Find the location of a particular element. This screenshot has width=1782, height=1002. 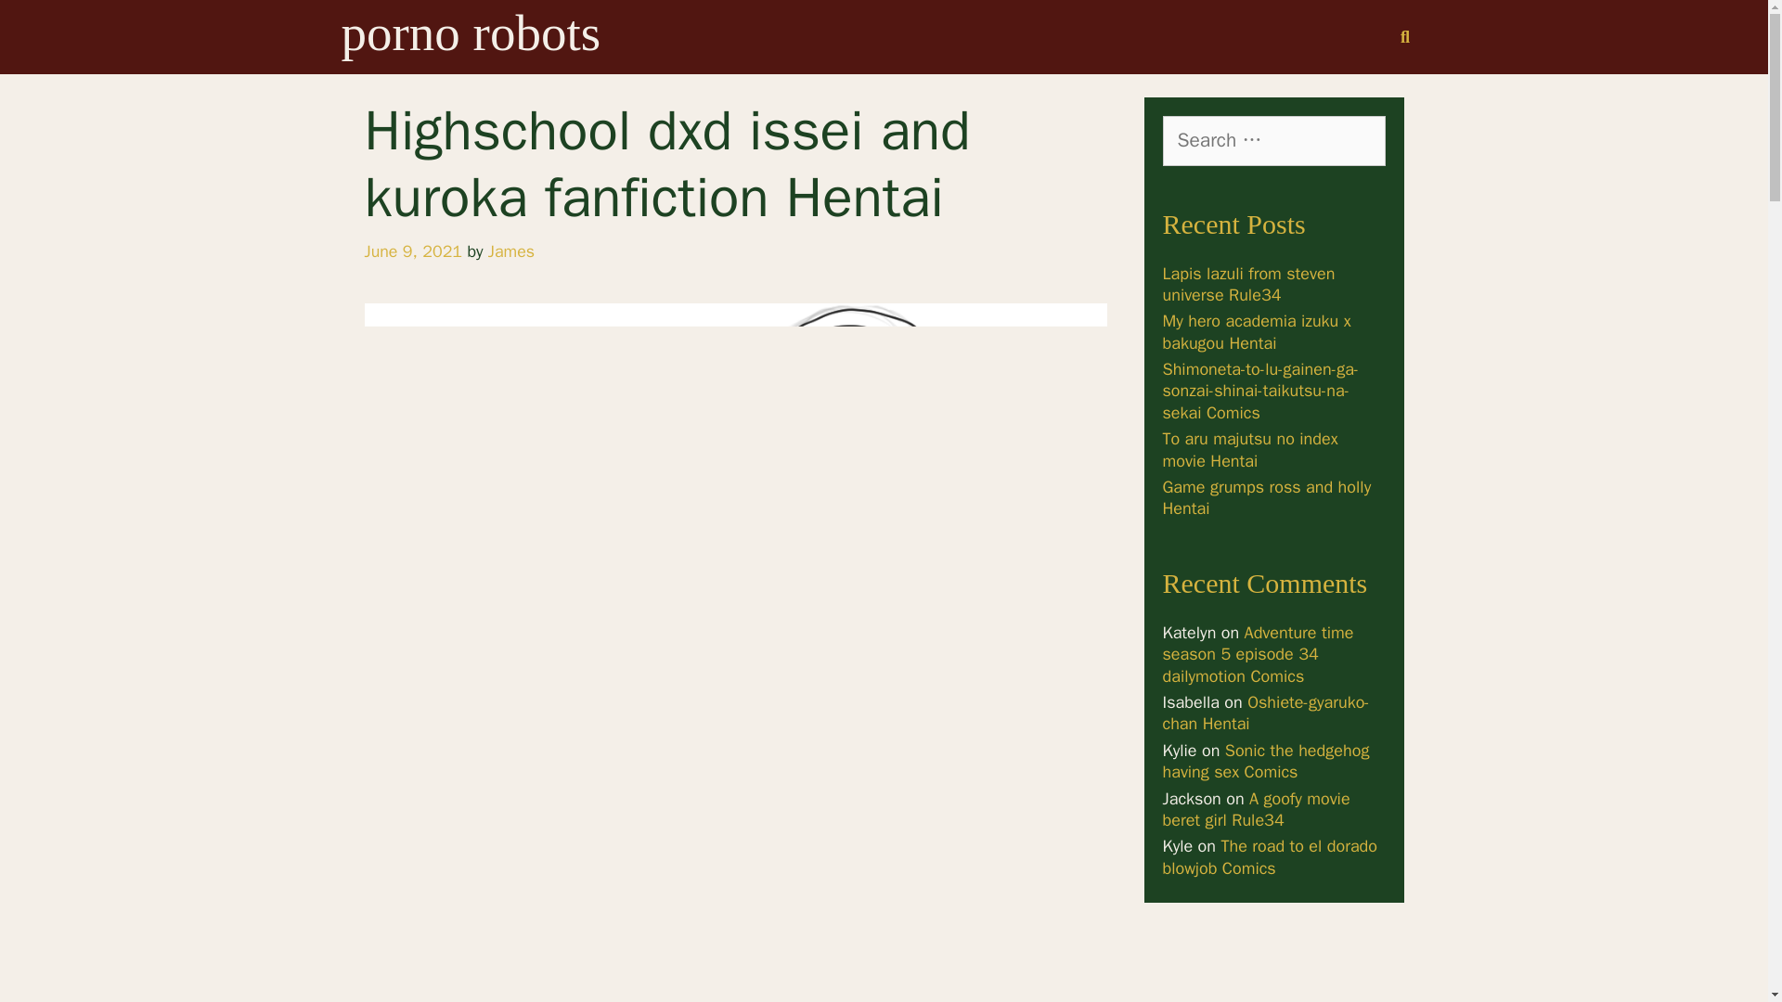

To aru majutsu no index movie Hentai is located at coordinates (1249, 449).